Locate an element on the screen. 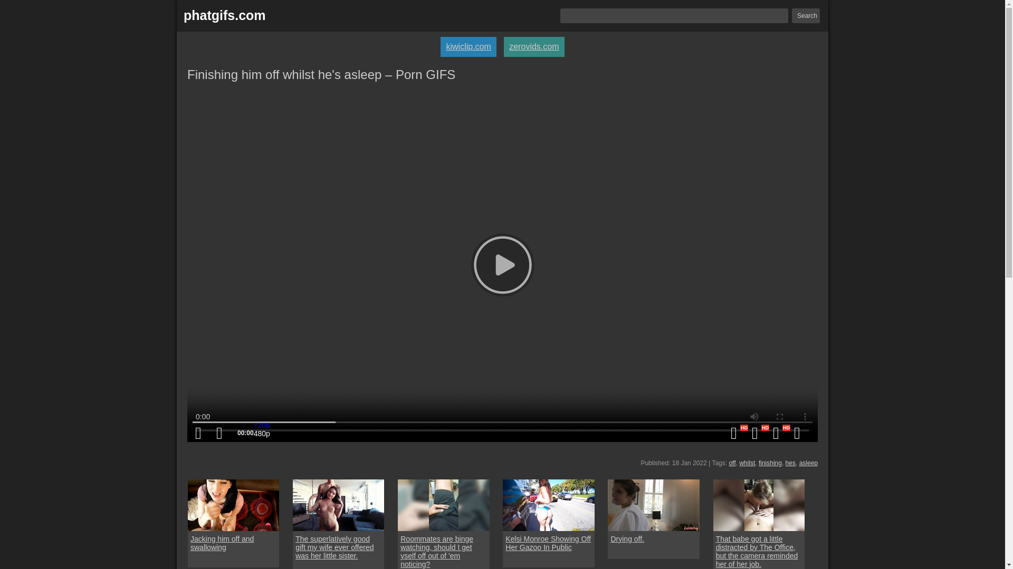 The width and height of the screenshot is (1013, 569). off is located at coordinates (731, 463).